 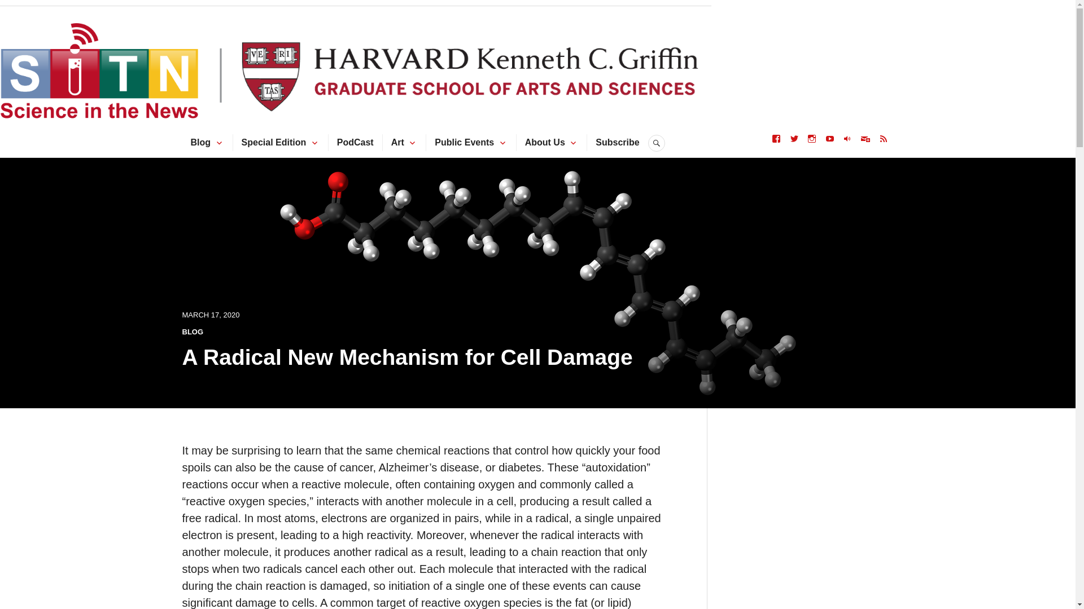 I want to click on SITN Twitter Feed, so click(x=794, y=138).